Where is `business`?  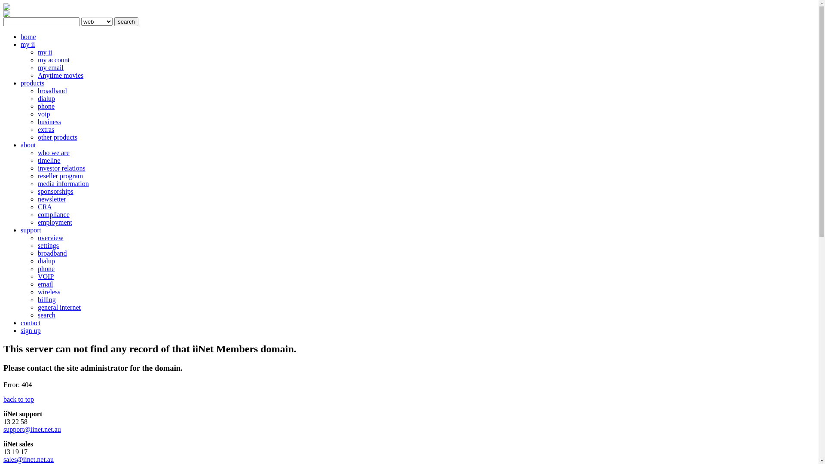
business is located at coordinates (49, 122).